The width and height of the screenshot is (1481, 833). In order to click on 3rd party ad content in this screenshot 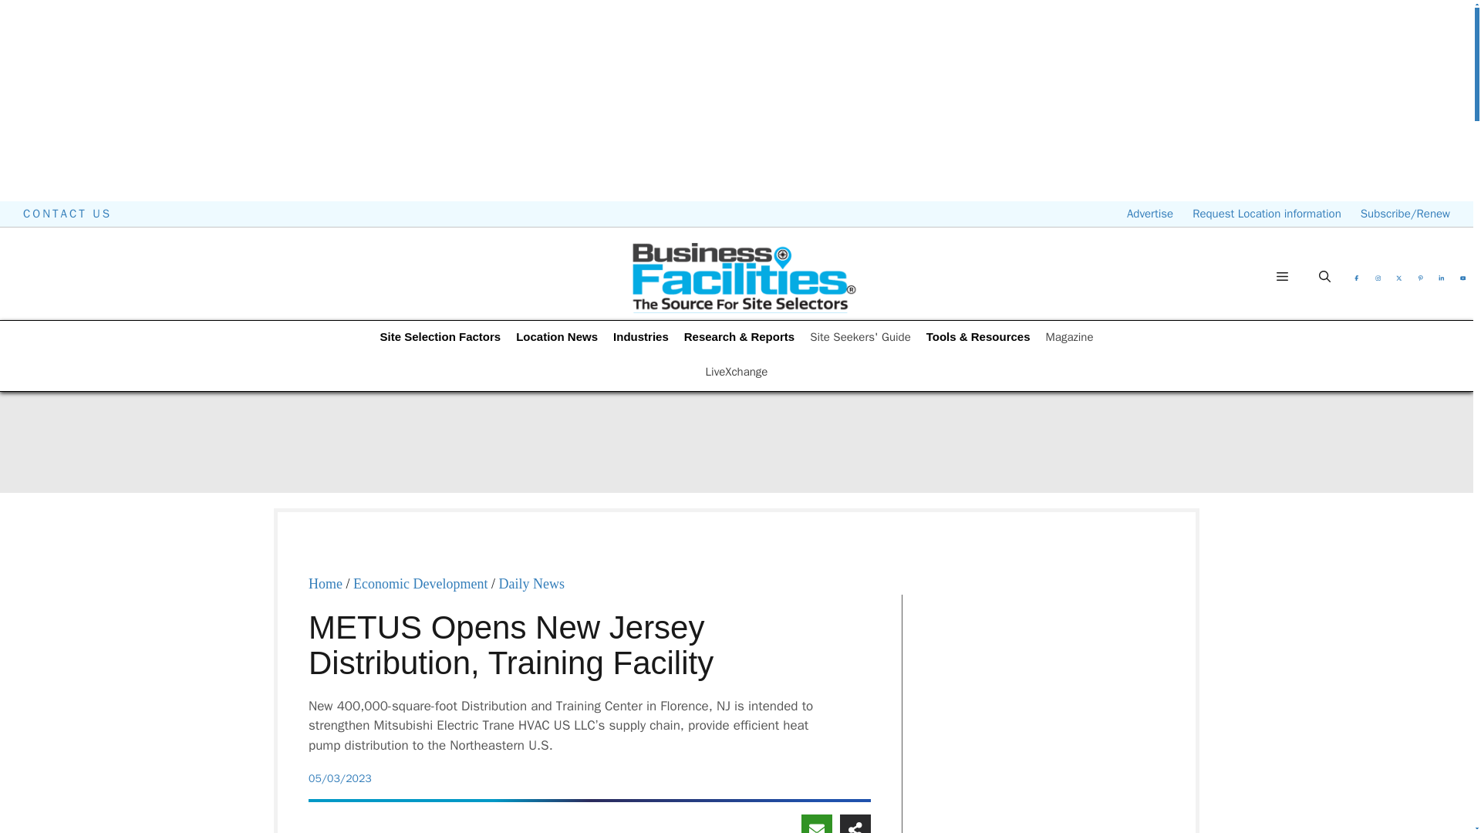, I will do `click(1049, 831)`.